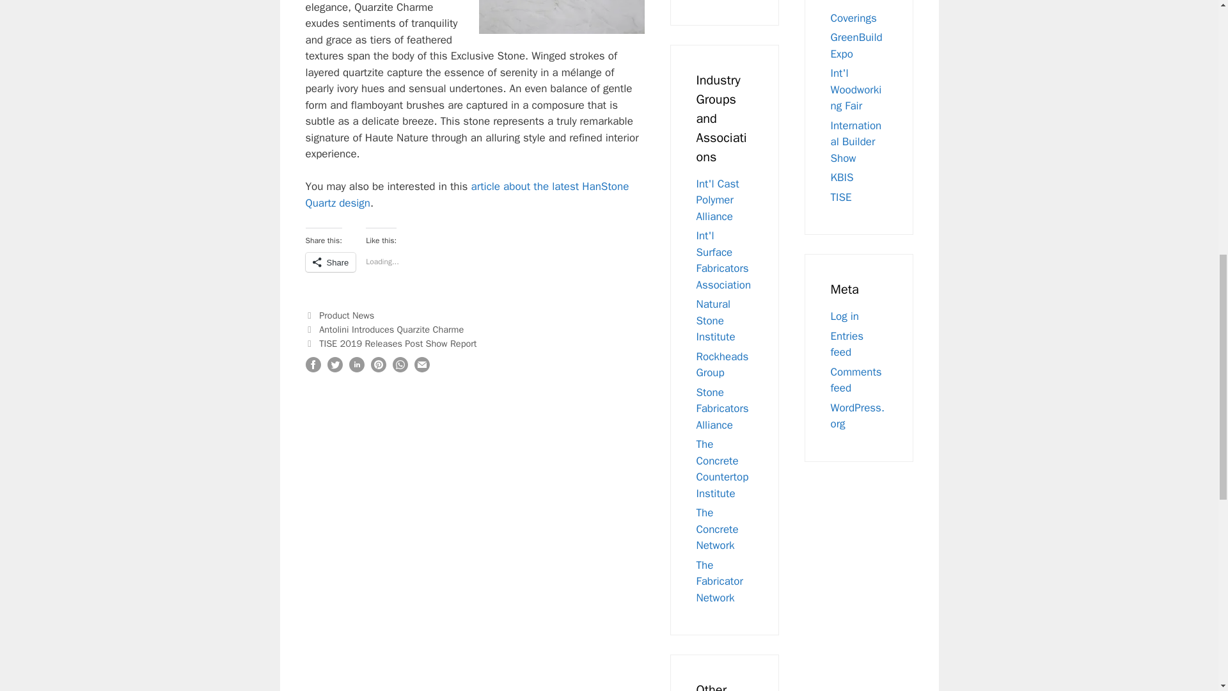 The image size is (1228, 691). What do you see at coordinates (391, 329) in the screenshot?
I see `Antolini Introduces Quarzite Charme` at bounding box center [391, 329].